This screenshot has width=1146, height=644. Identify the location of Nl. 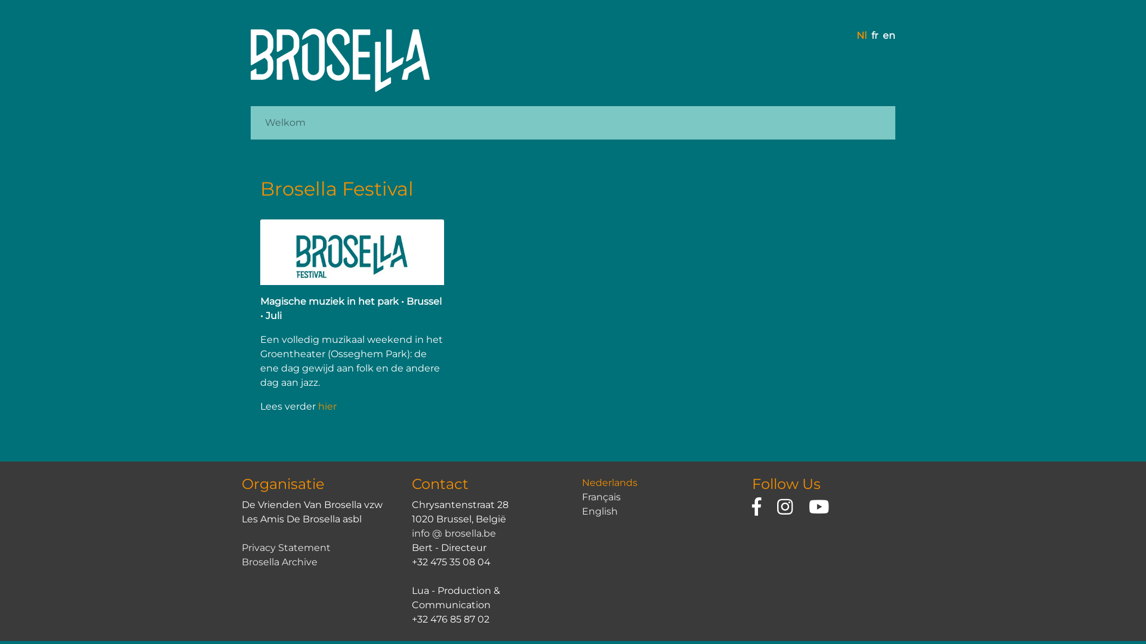
(862, 36).